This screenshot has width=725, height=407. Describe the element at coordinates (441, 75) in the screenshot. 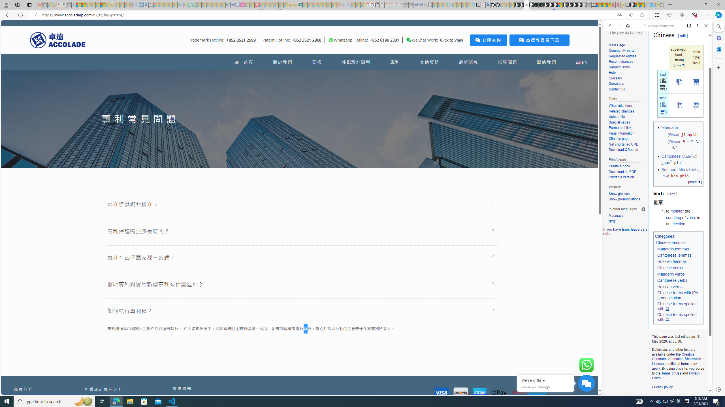

I see `Tabs you've opened` at that location.